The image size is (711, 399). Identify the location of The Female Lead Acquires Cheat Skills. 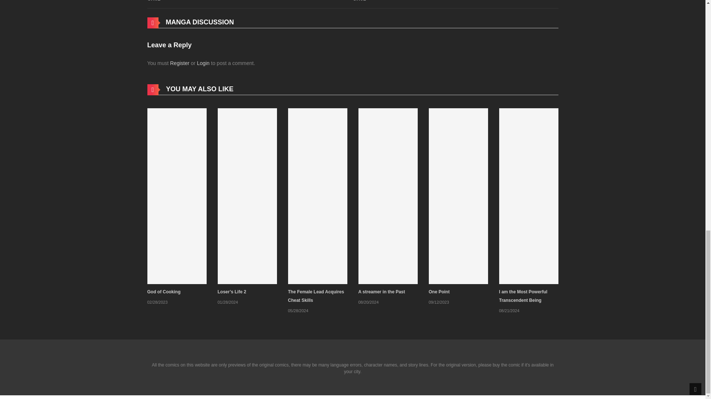
(318, 195).